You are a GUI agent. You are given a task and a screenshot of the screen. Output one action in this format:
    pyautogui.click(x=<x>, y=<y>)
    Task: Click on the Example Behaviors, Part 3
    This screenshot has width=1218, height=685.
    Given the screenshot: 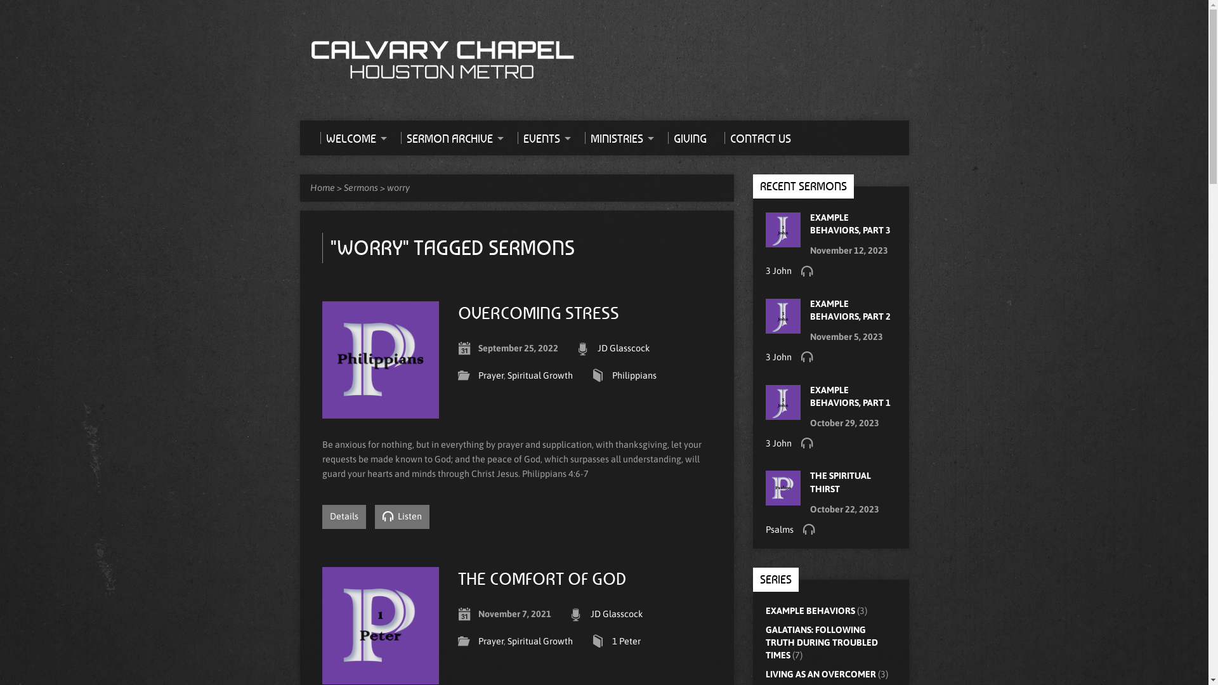 What is the action you would take?
    pyautogui.click(x=783, y=241)
    